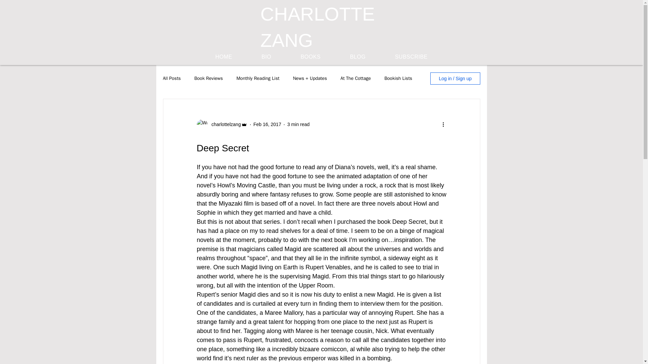 The width and height of the screenshot is (648, 364). I want to click on Monthly Reading List, so click(258, 78).